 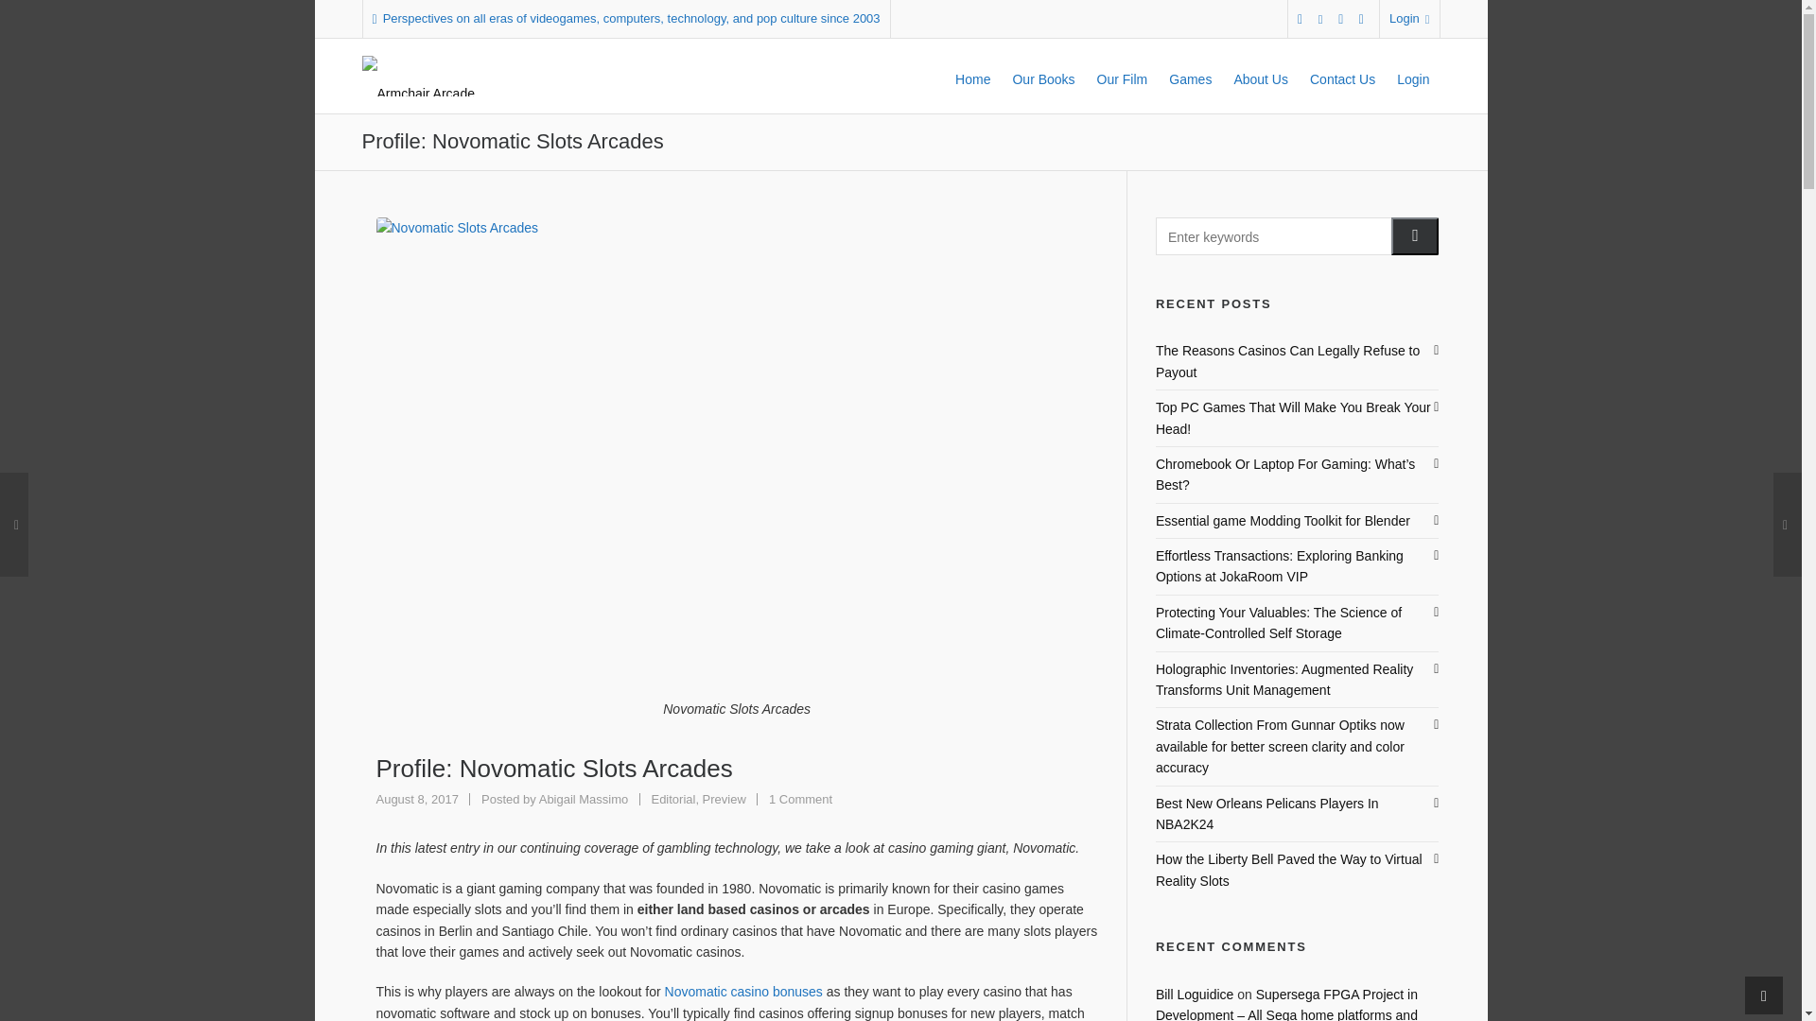 I want to click on Contact Us, so click(x=1342, y=76).